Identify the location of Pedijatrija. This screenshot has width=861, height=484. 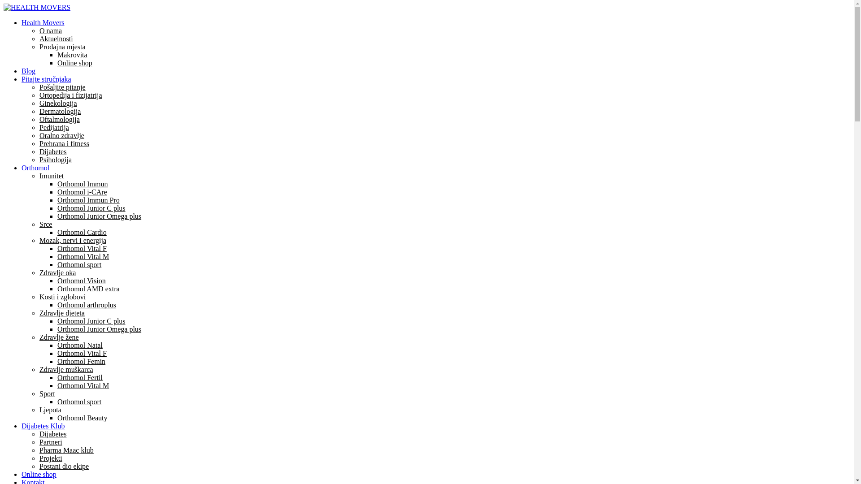
(54, 127).